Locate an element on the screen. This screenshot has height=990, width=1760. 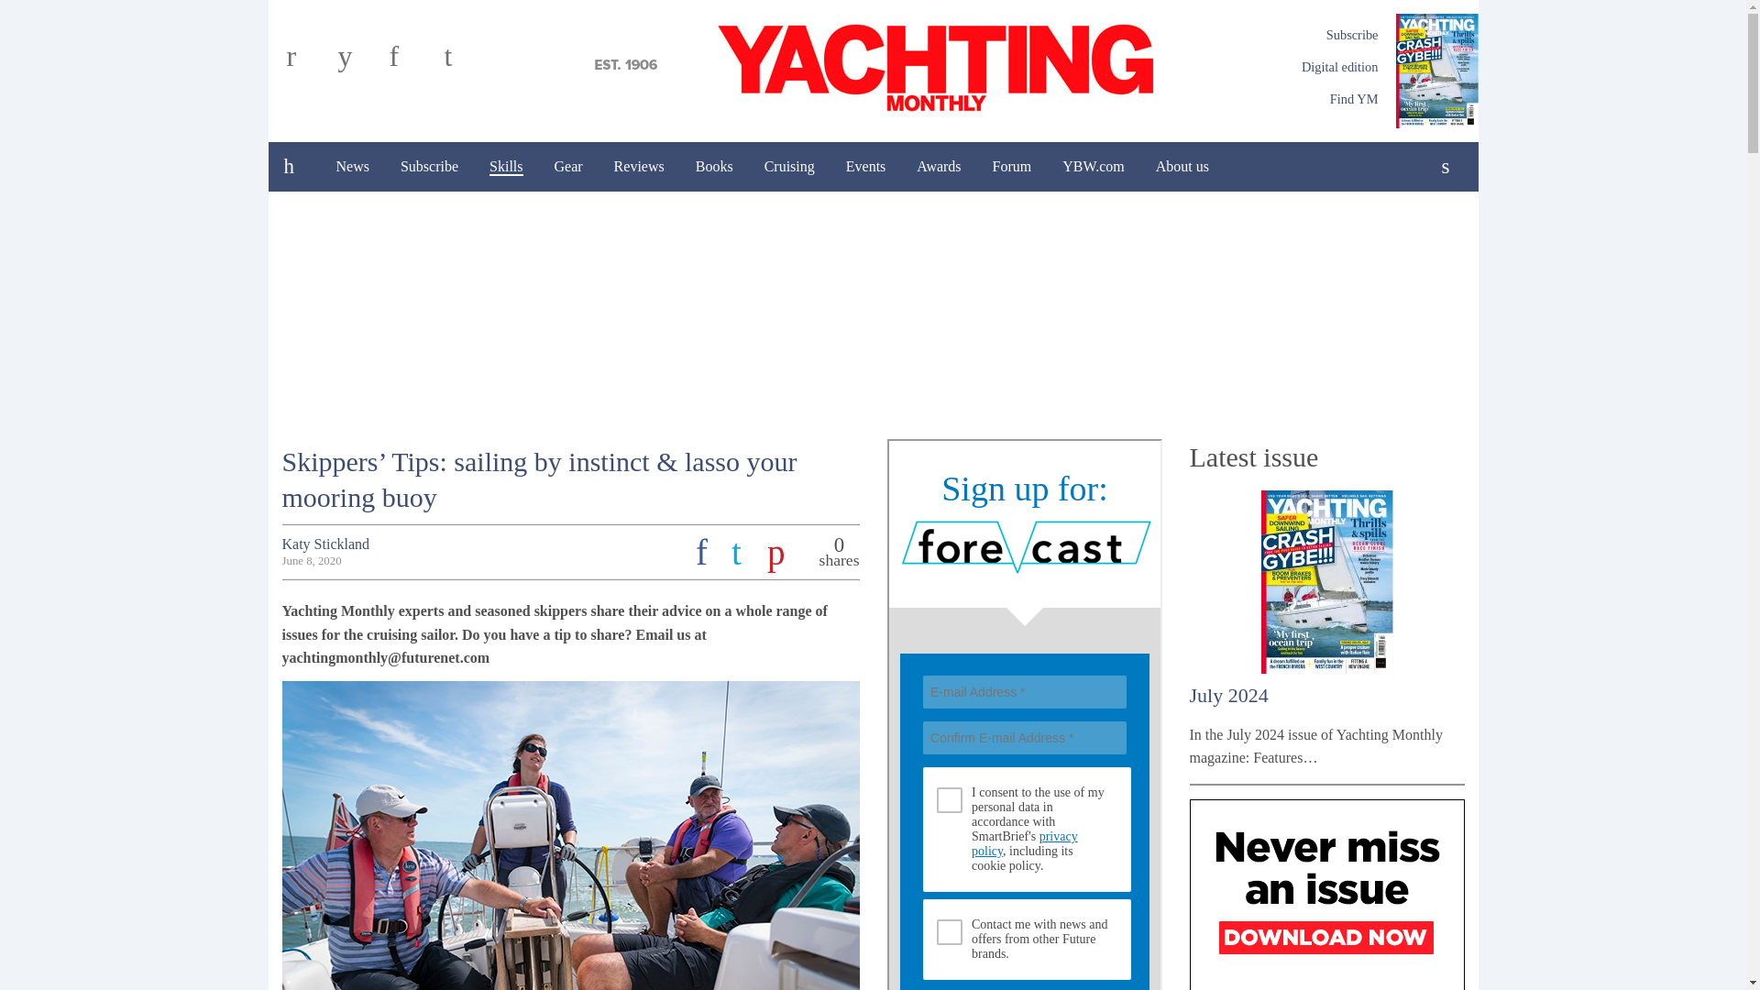
Katy Stickland's Profile is located at coordinates (325, 544).